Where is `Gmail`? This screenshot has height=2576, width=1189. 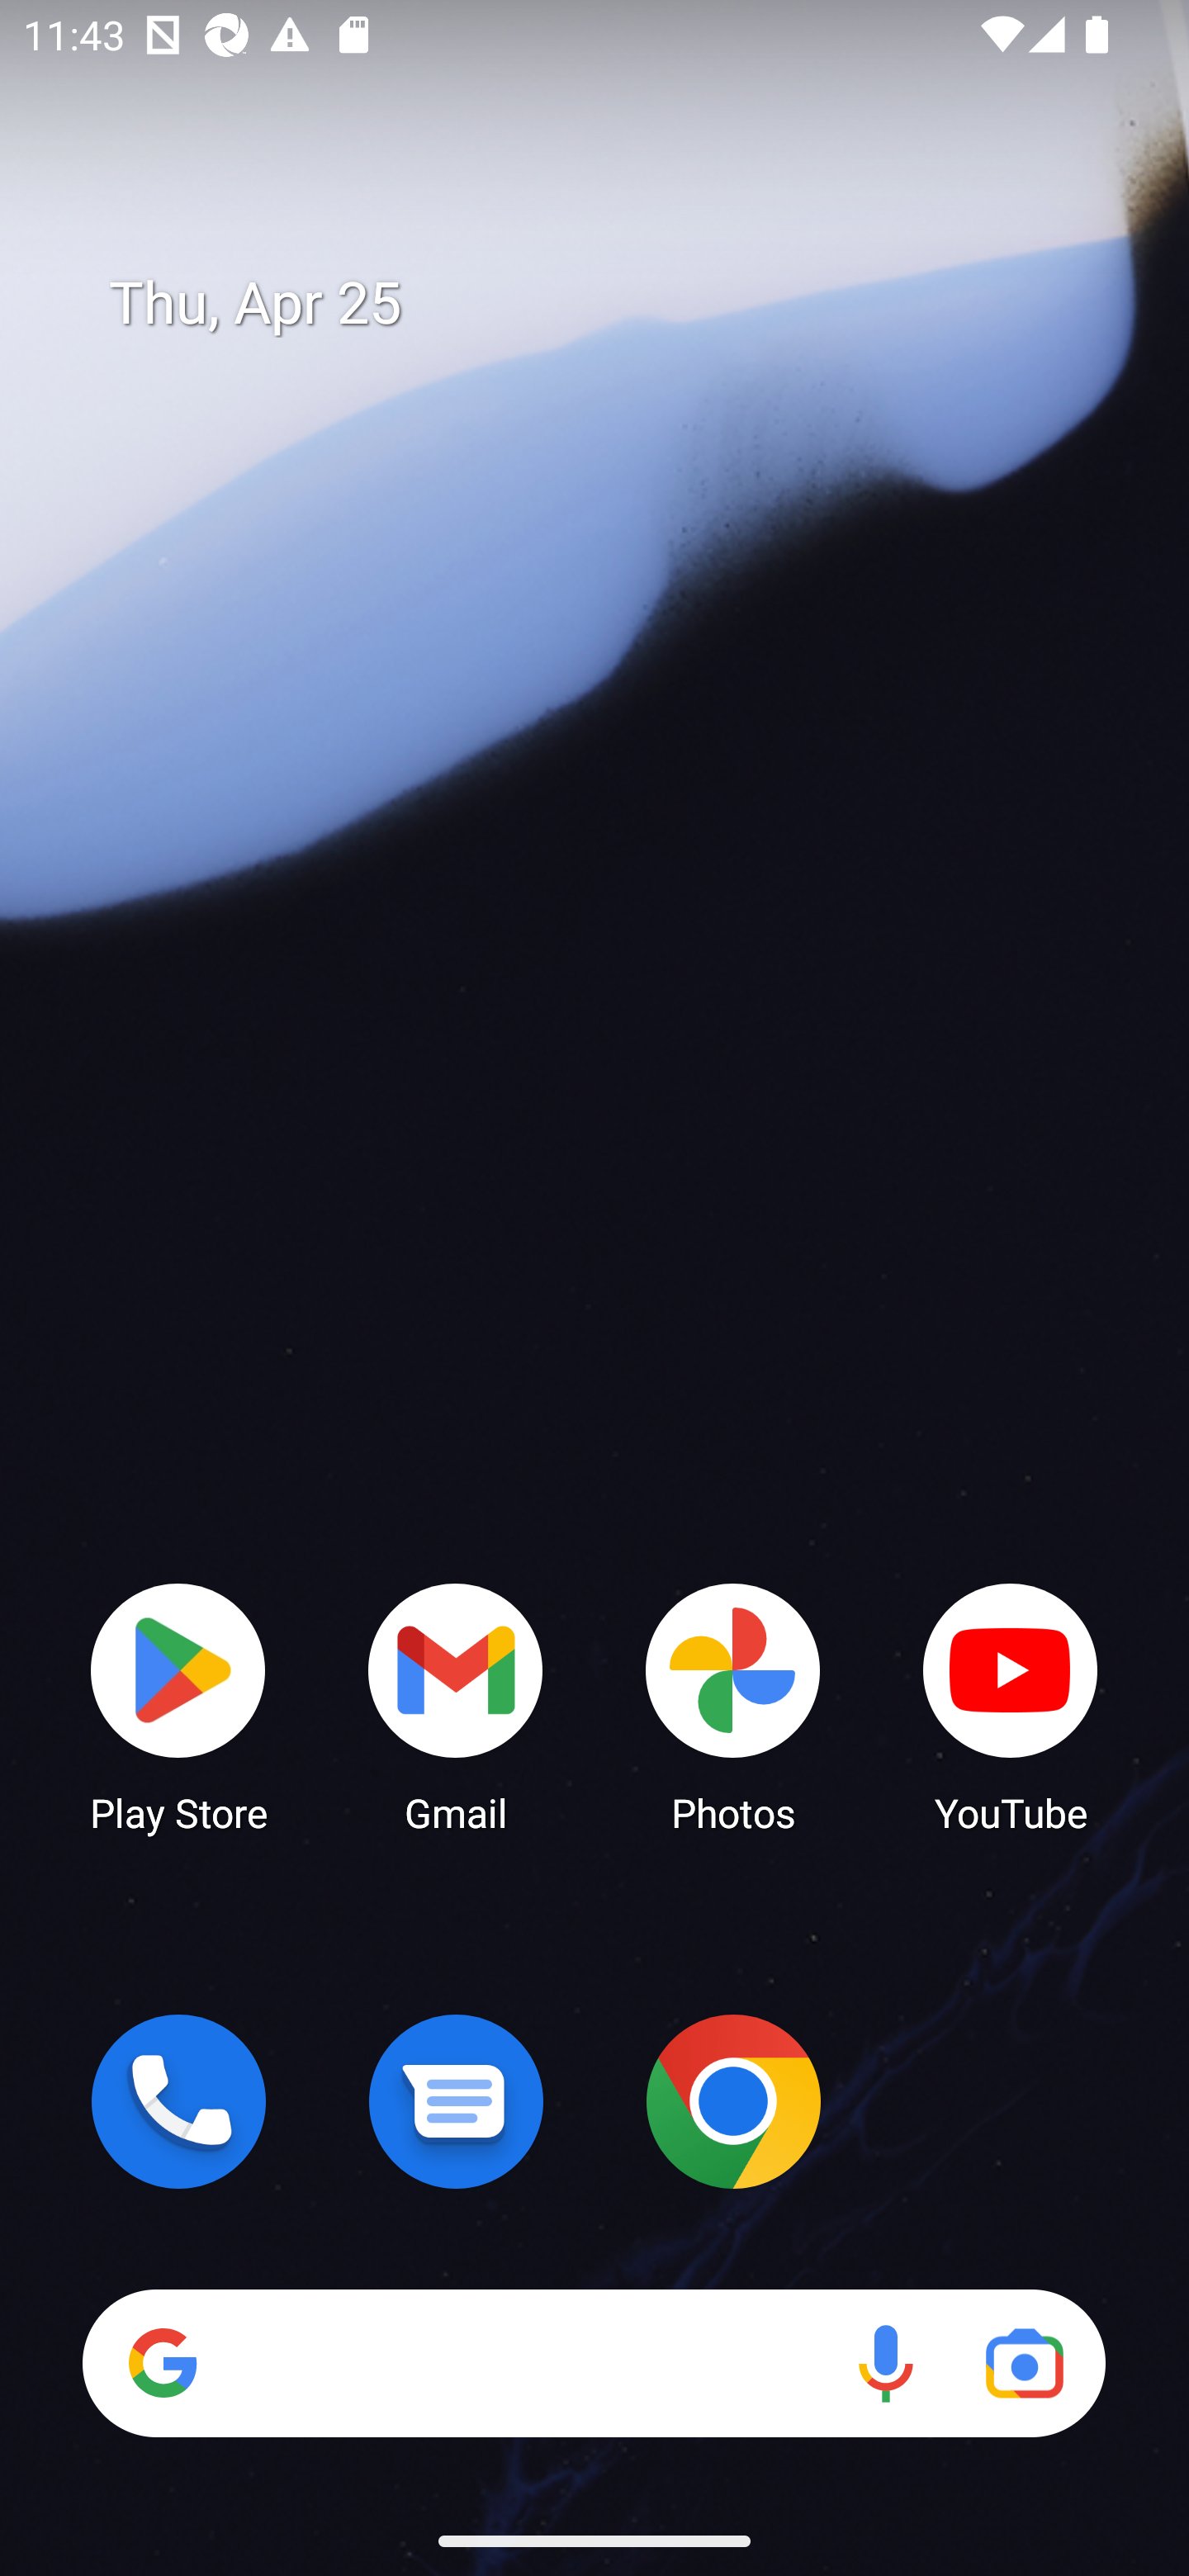
Gmail is located at coordinates (456, 1706).